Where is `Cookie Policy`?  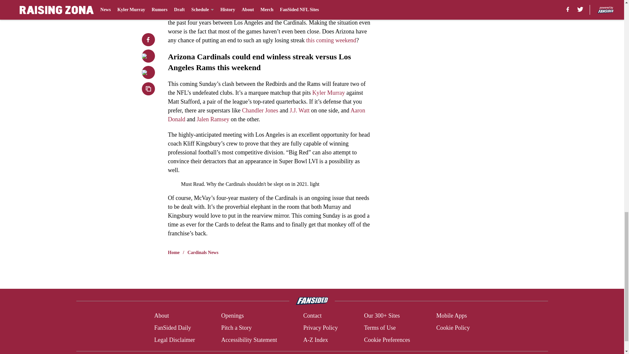
Cookie Policy is located at coordinates (453, 328).